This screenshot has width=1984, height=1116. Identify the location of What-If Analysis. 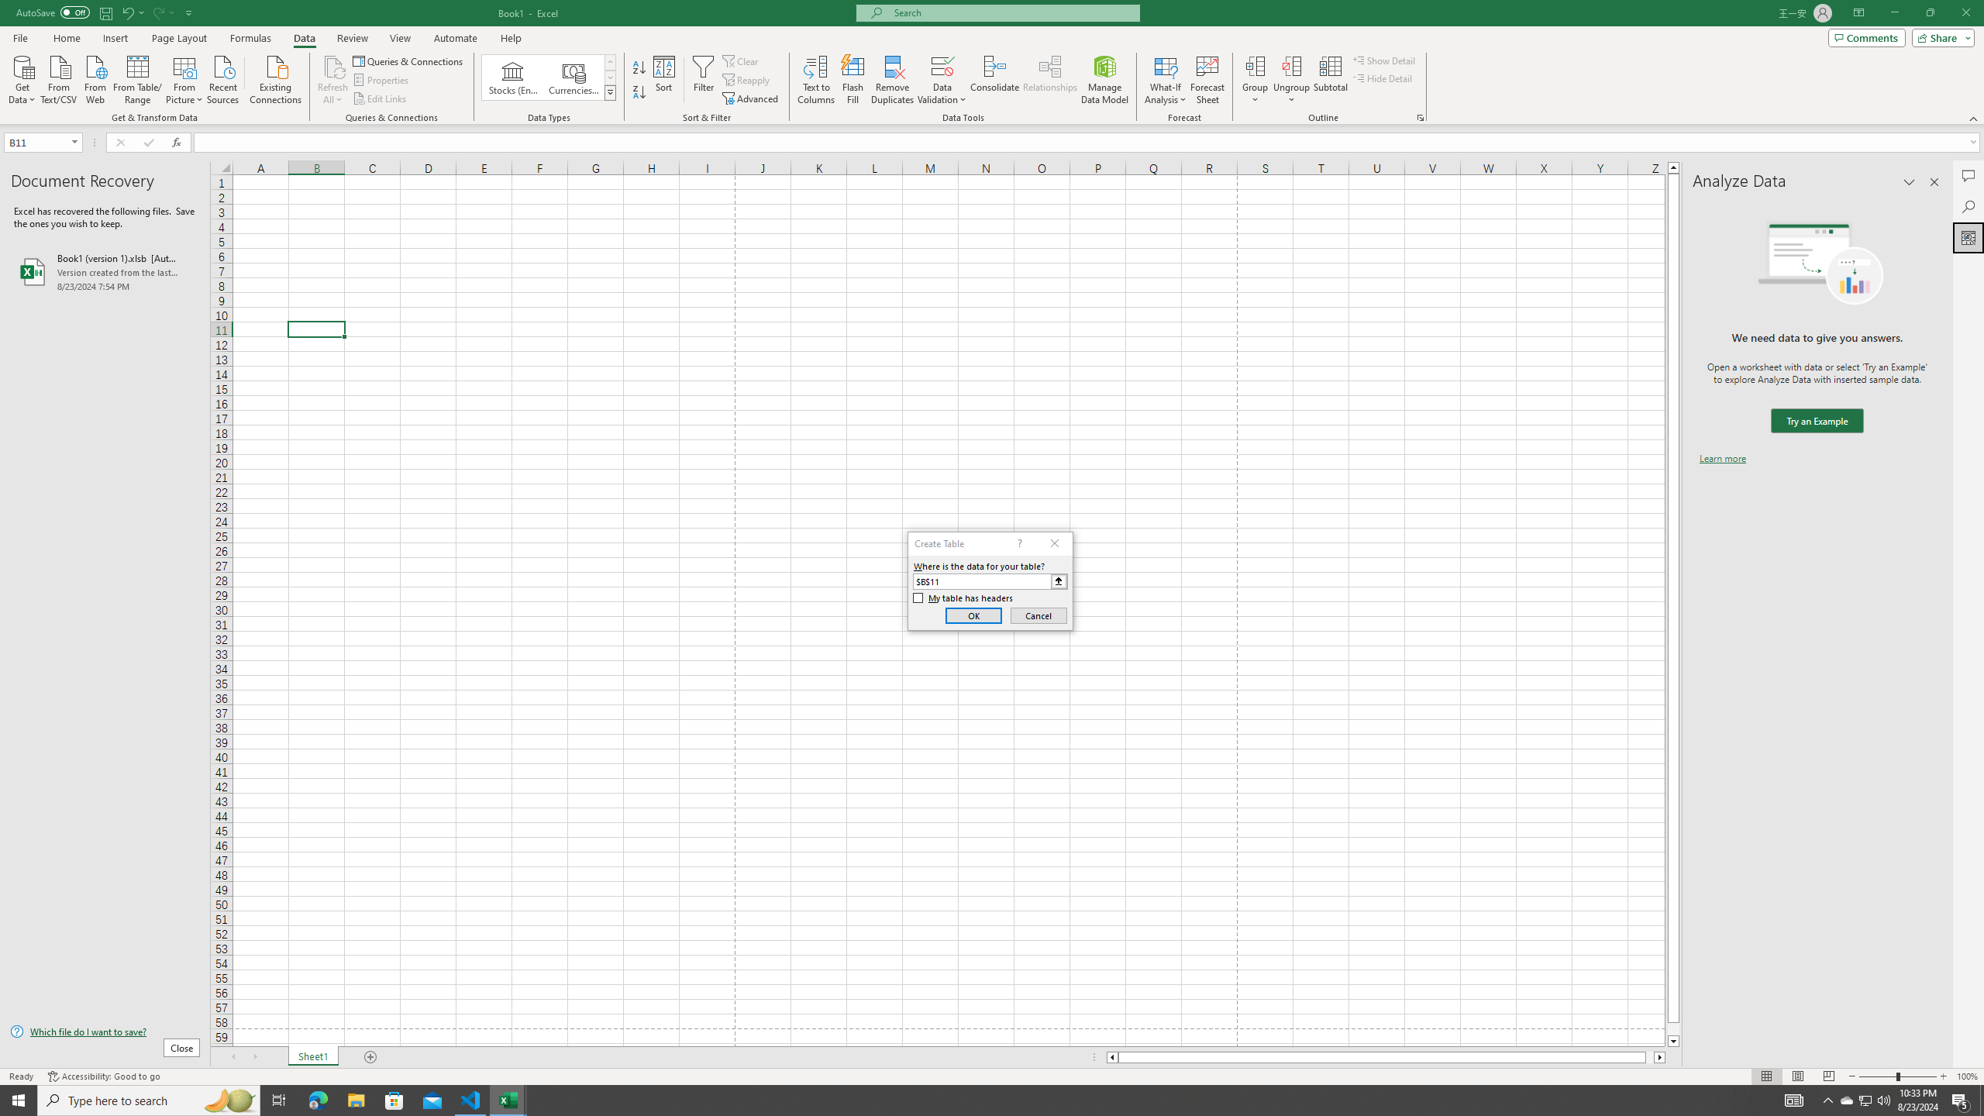
(1166, 80).